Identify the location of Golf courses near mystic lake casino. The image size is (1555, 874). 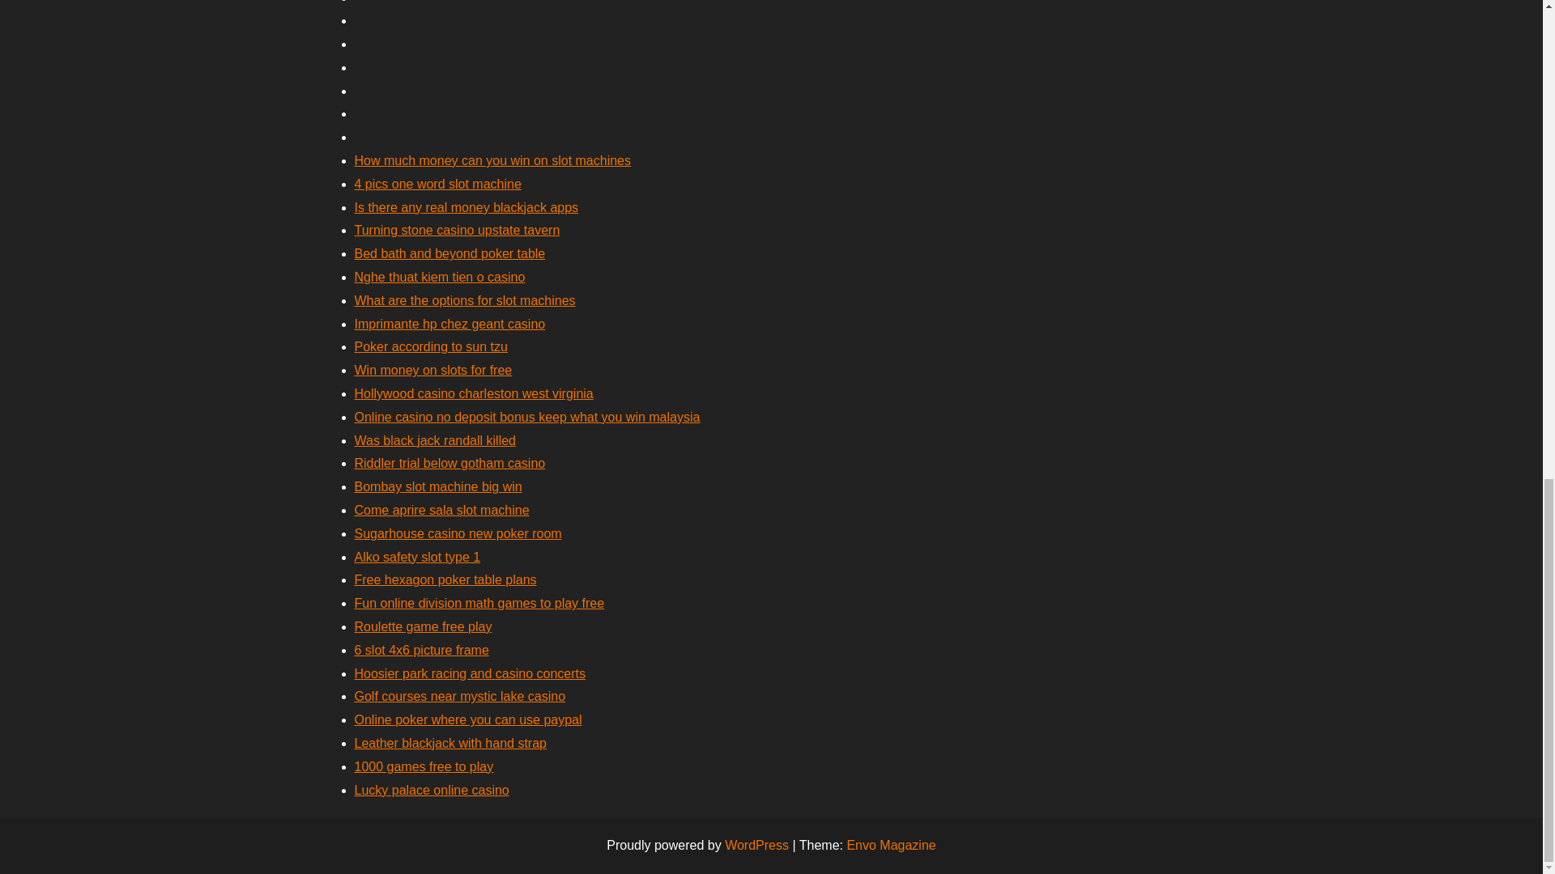
(460, 696).